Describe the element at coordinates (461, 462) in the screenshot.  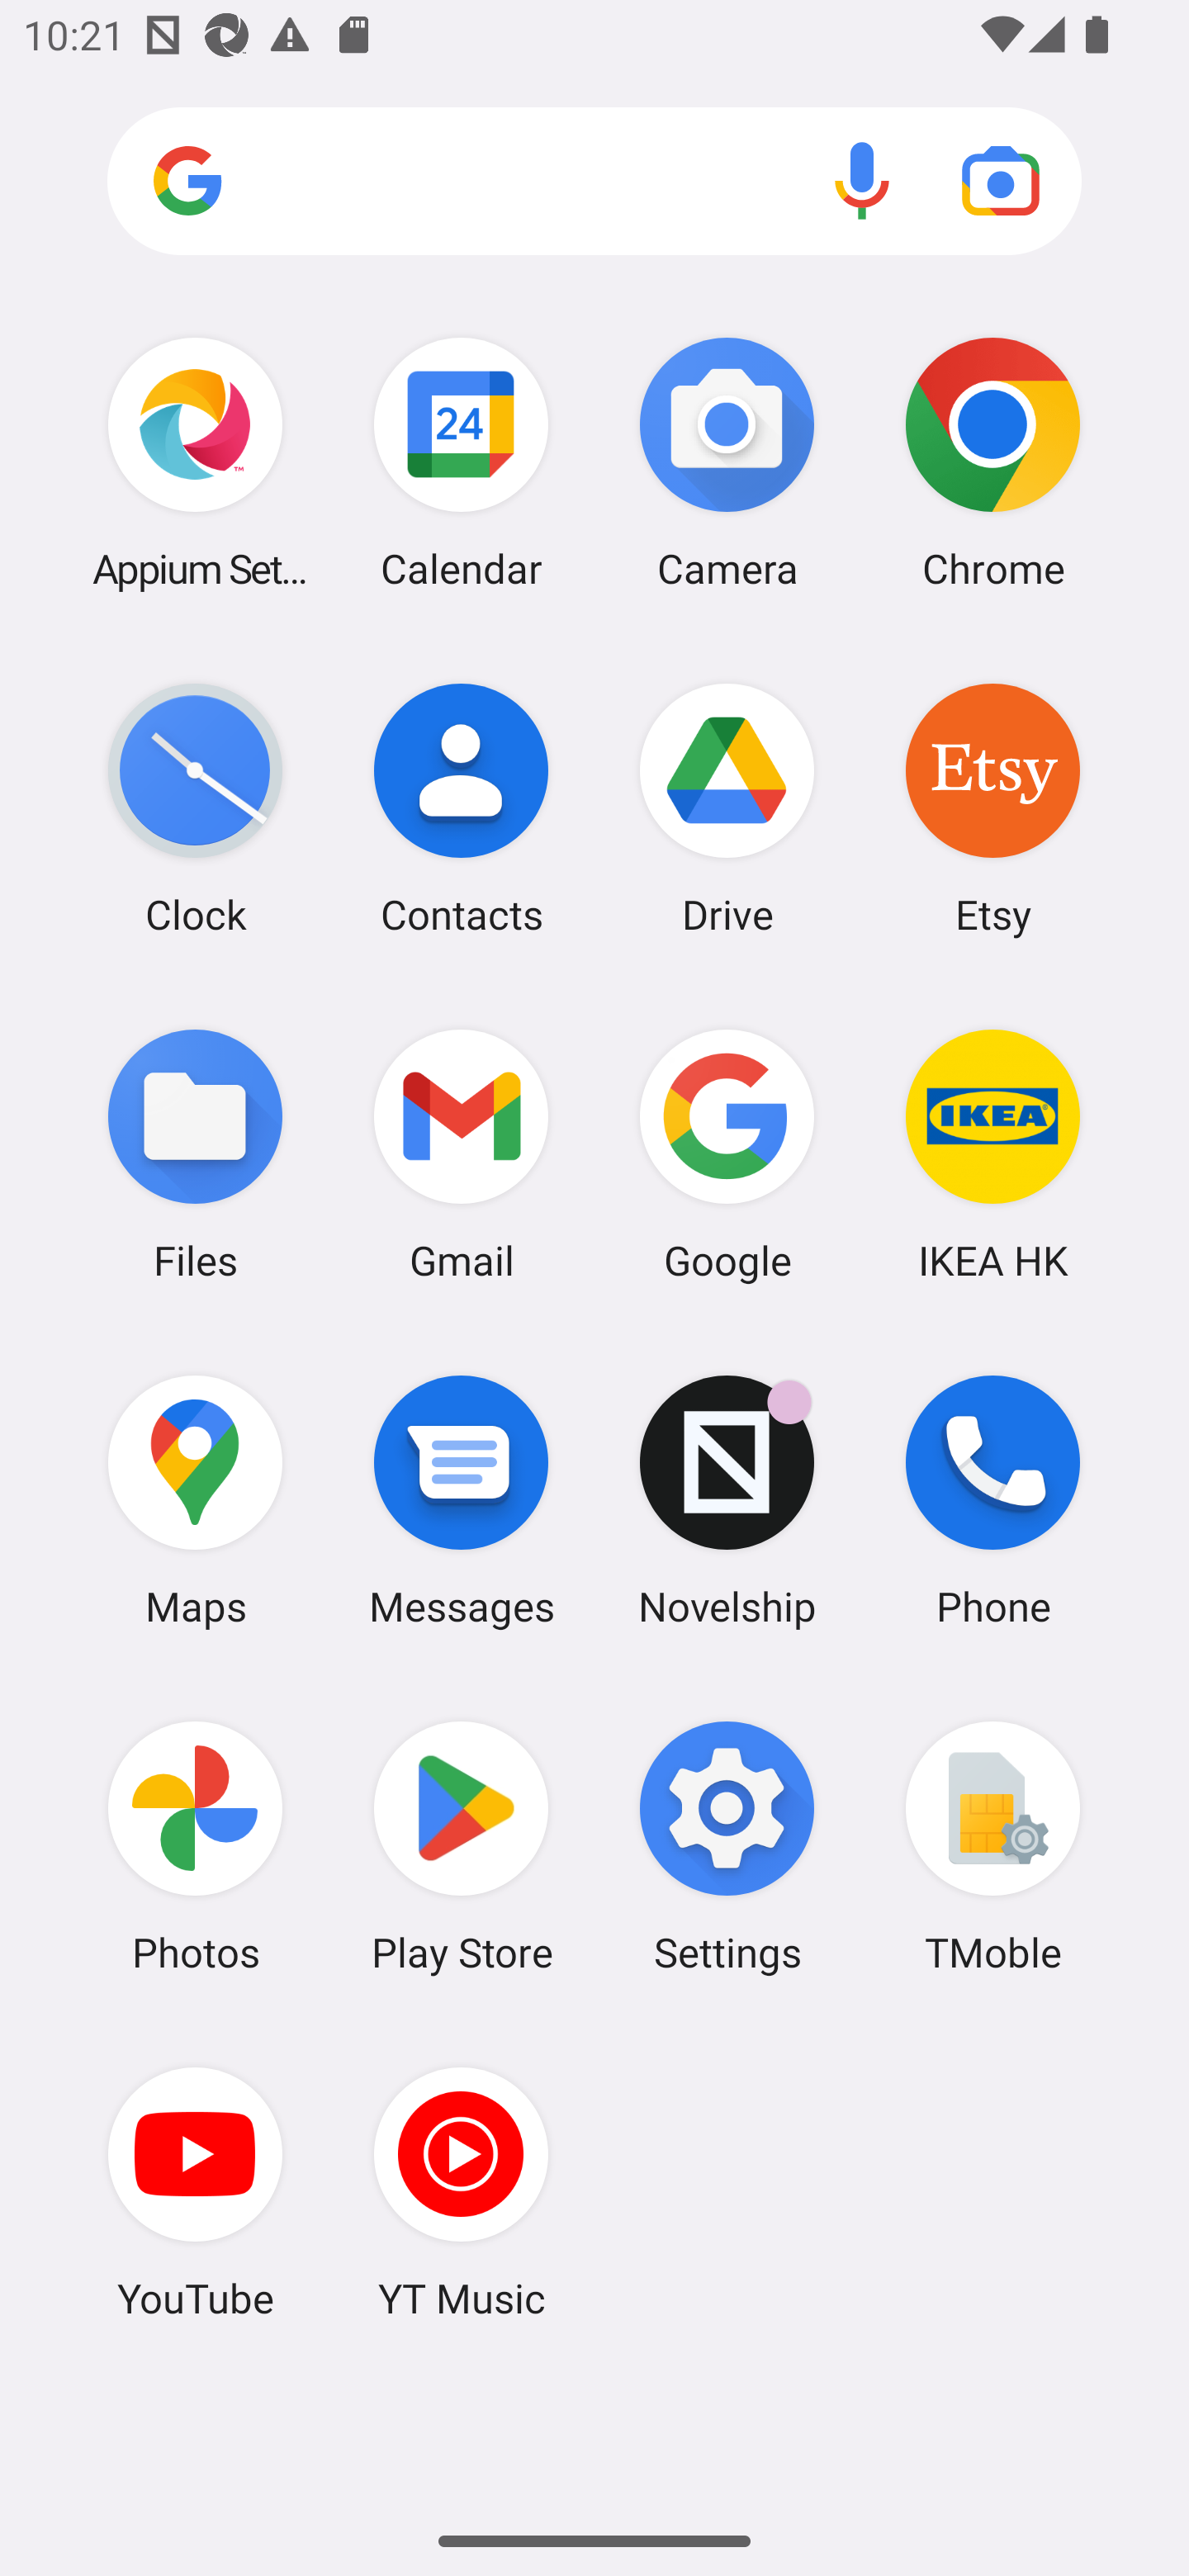
I see `Calendar` at that location.